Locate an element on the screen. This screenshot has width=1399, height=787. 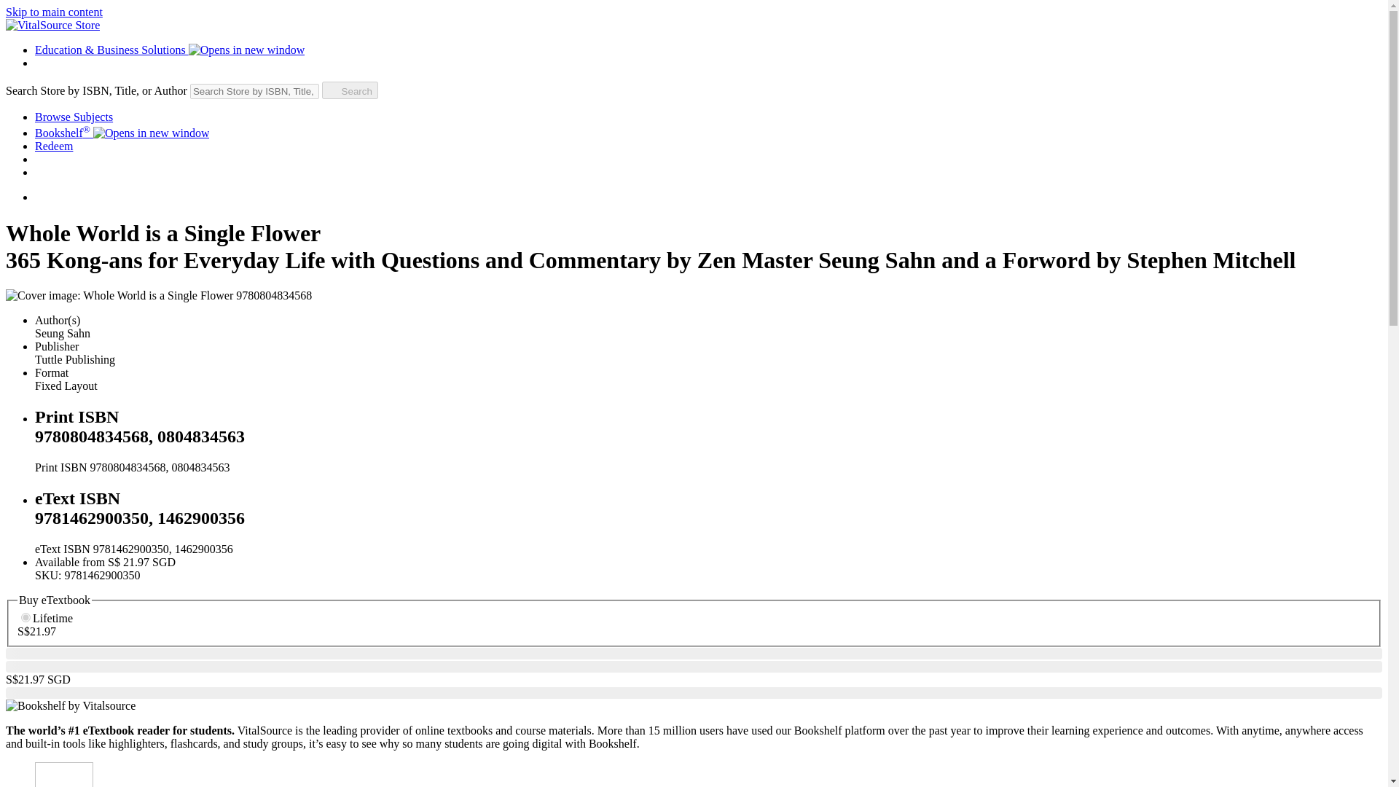
Browse Subjects is located at coordinates (74, 117).